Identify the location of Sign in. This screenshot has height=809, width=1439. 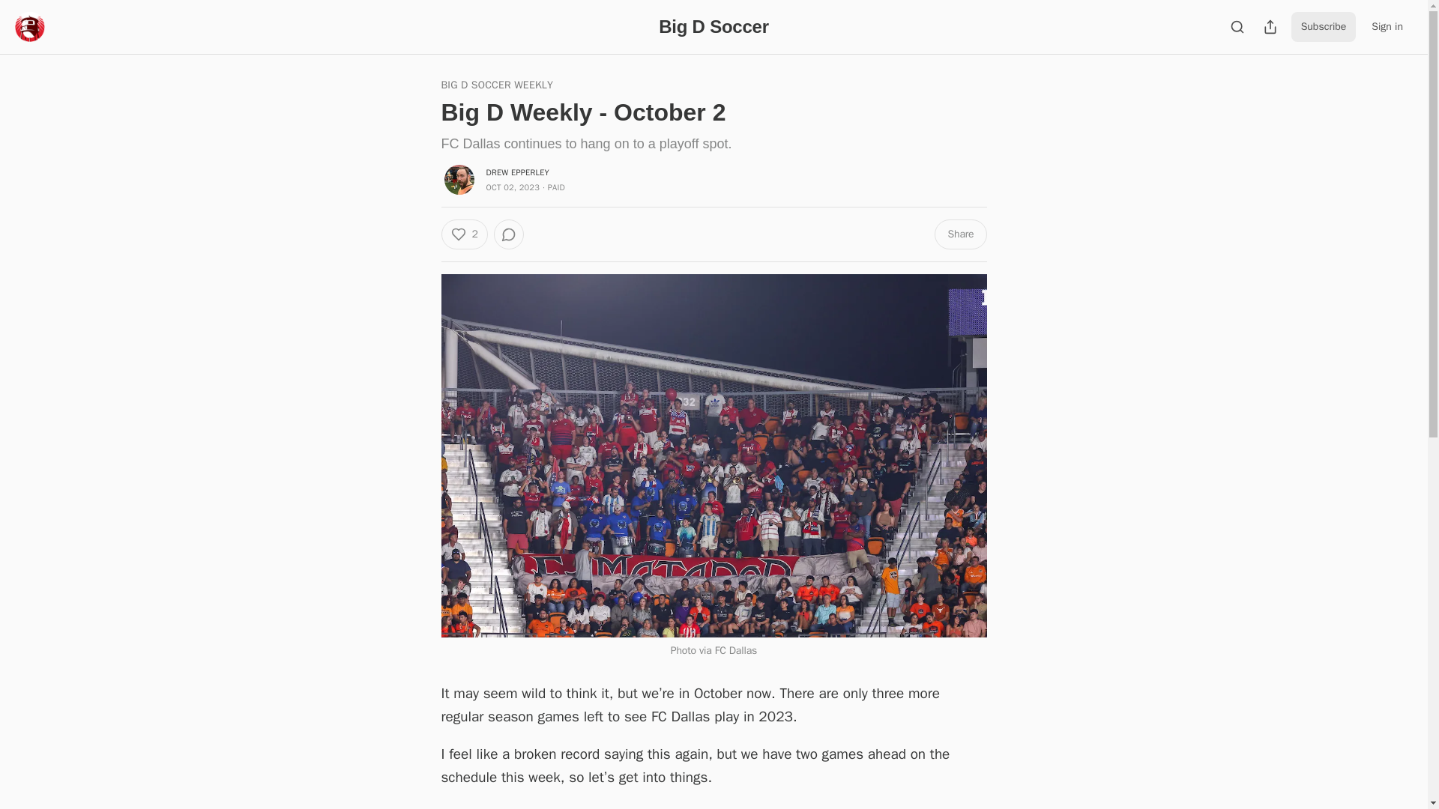
(1387, 27).